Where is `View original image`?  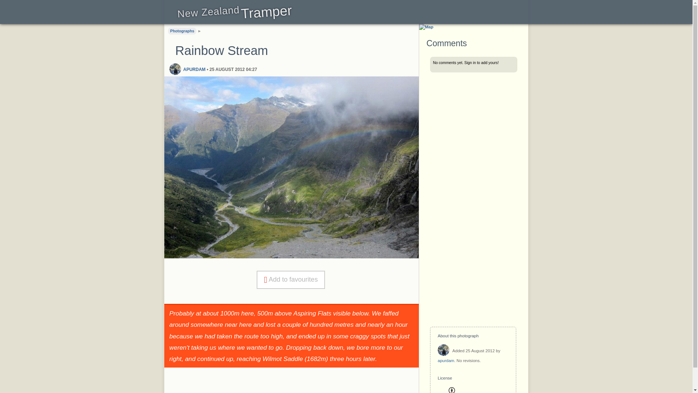
View original image is located at coordinates (292, 256).